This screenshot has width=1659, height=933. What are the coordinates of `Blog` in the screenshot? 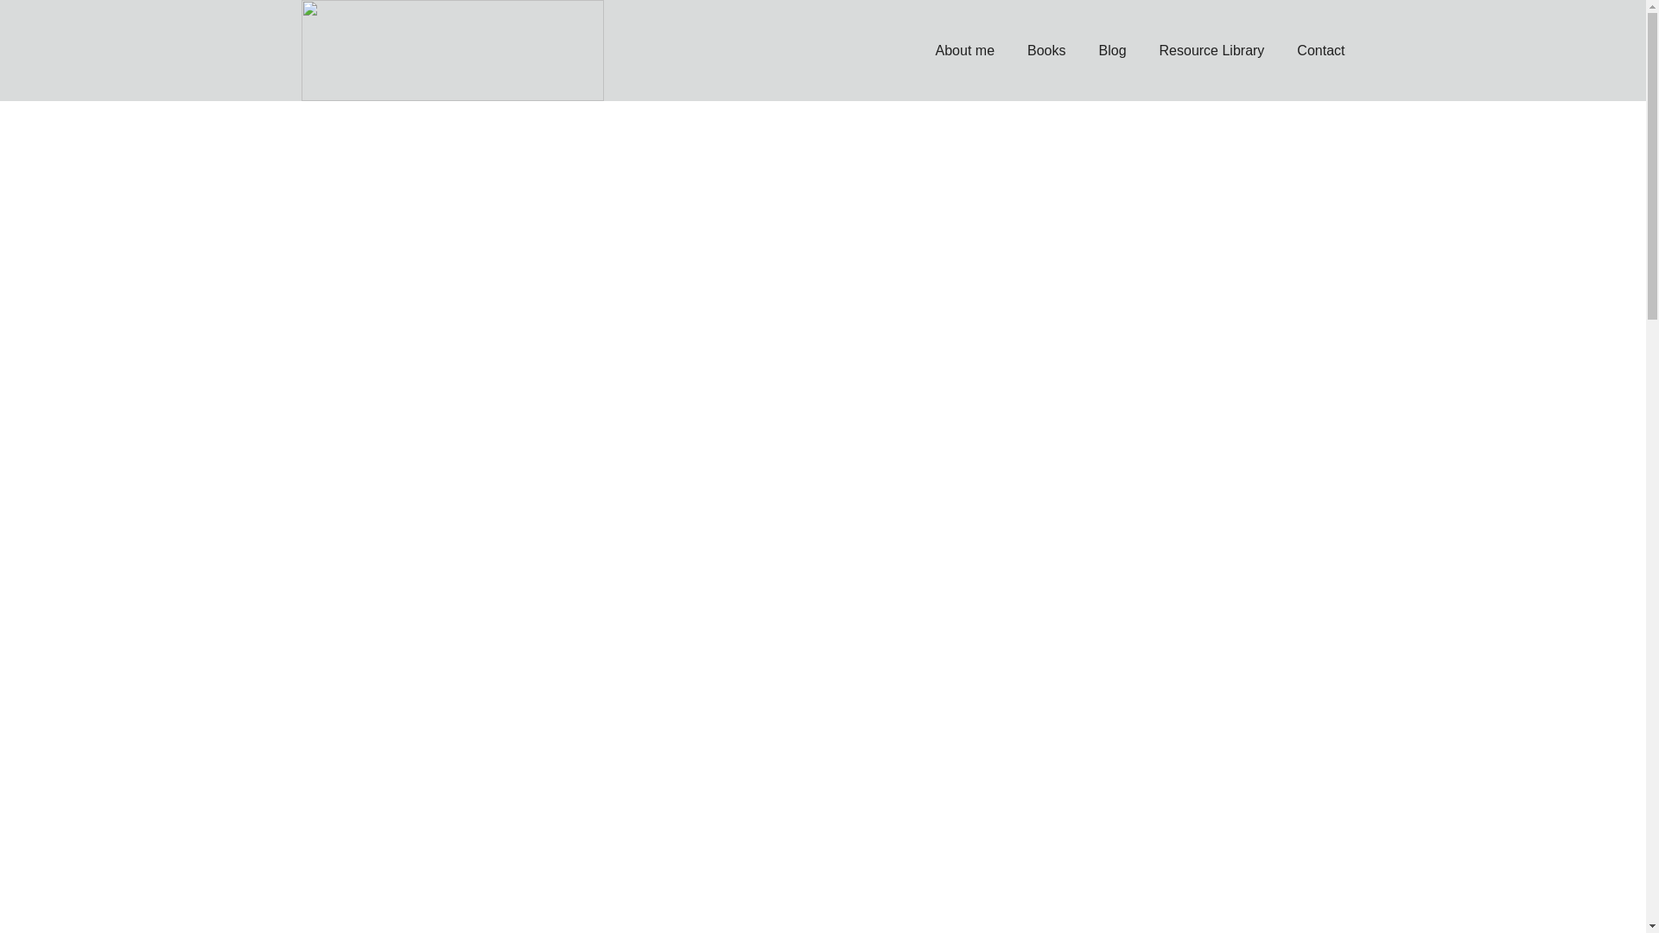 It's located at (1112, 50).